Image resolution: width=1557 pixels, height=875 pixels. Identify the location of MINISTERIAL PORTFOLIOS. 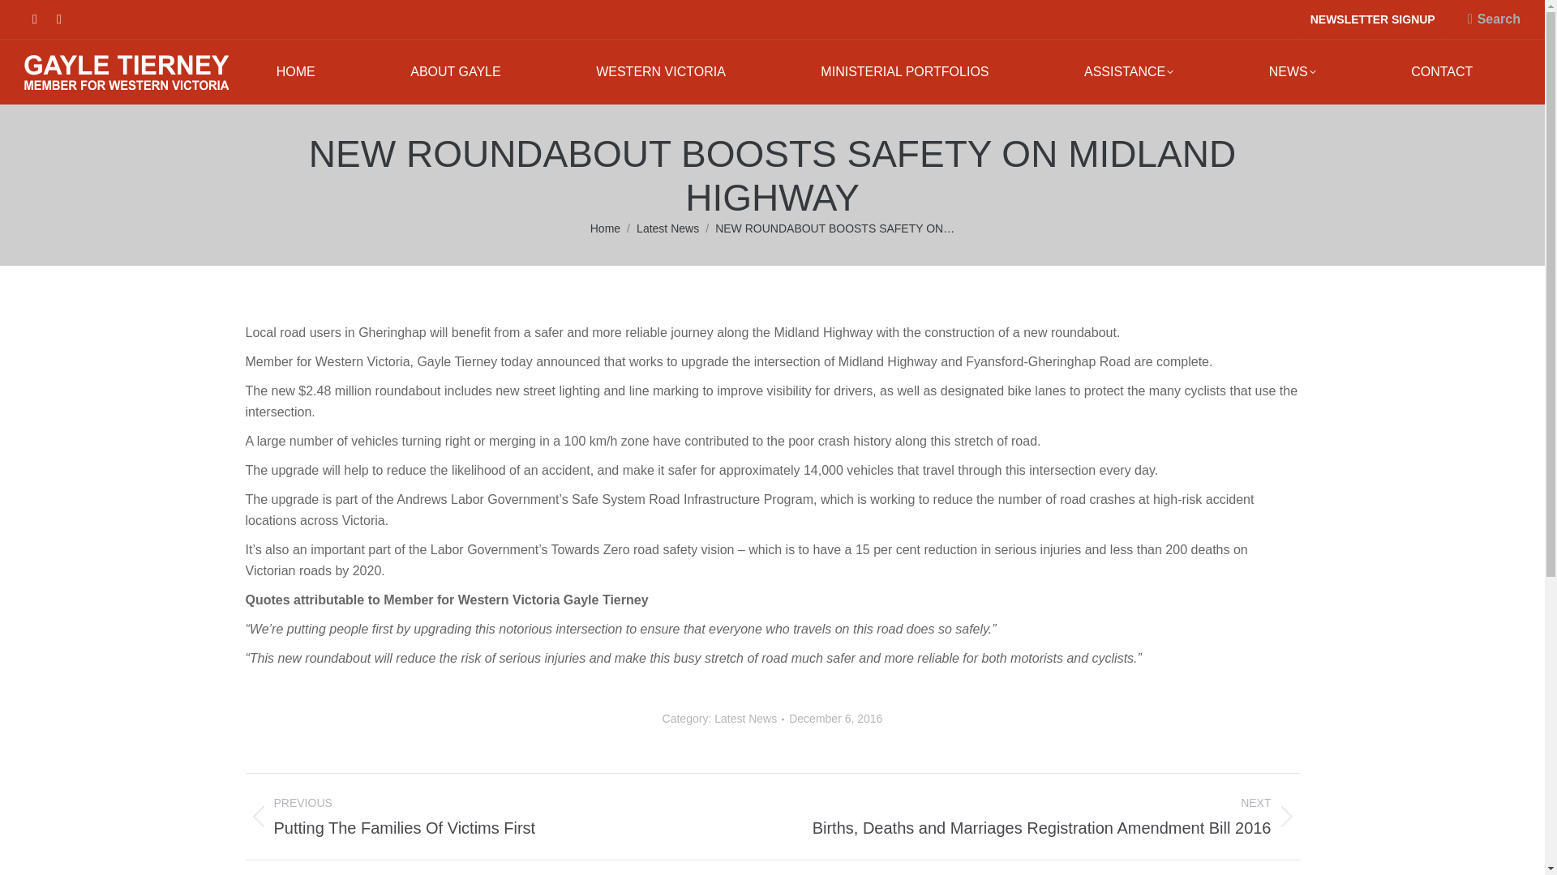
(904, 71).